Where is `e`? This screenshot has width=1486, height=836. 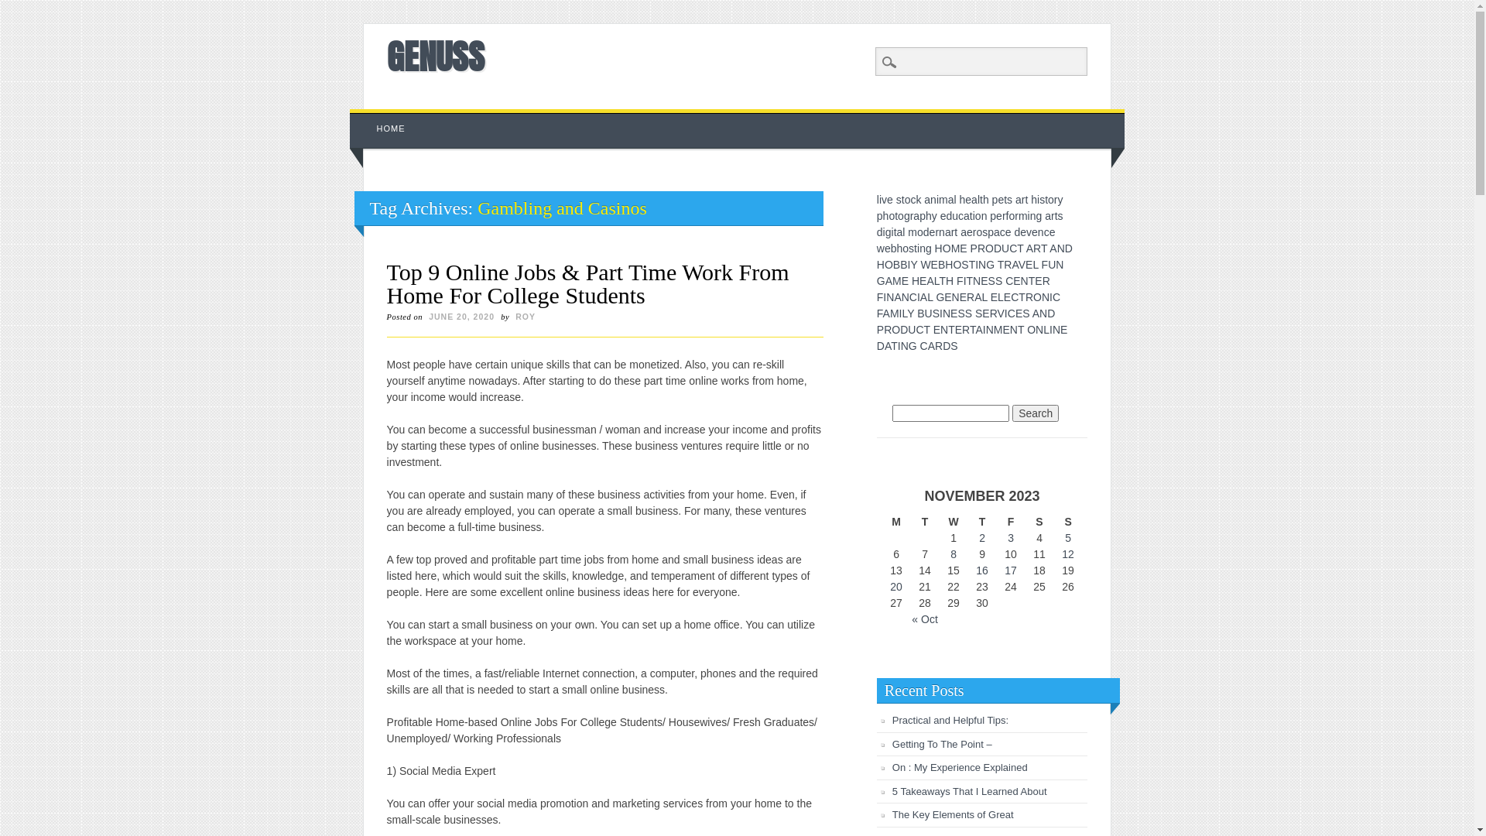 e is located at coordinates (888, 248).